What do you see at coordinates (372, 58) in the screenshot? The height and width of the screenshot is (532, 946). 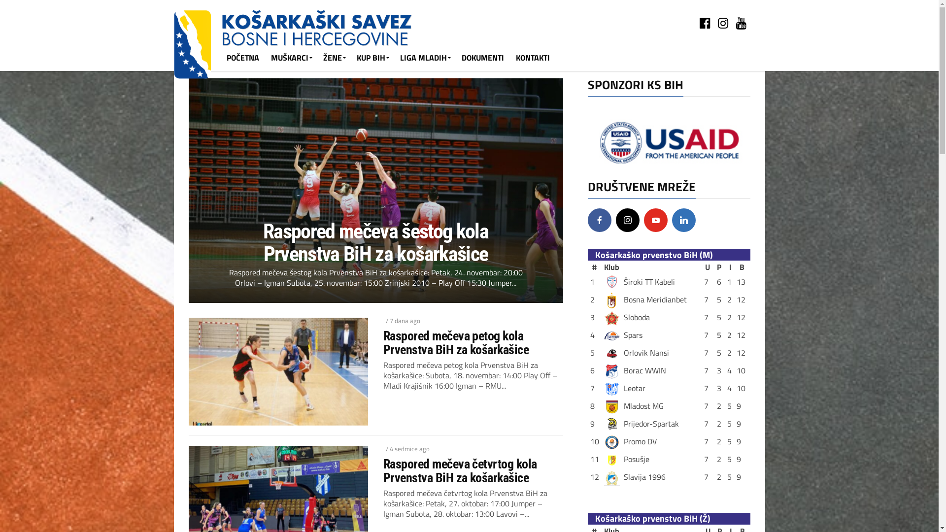 I see `KUP BIH` at bounding box center [372, 58].